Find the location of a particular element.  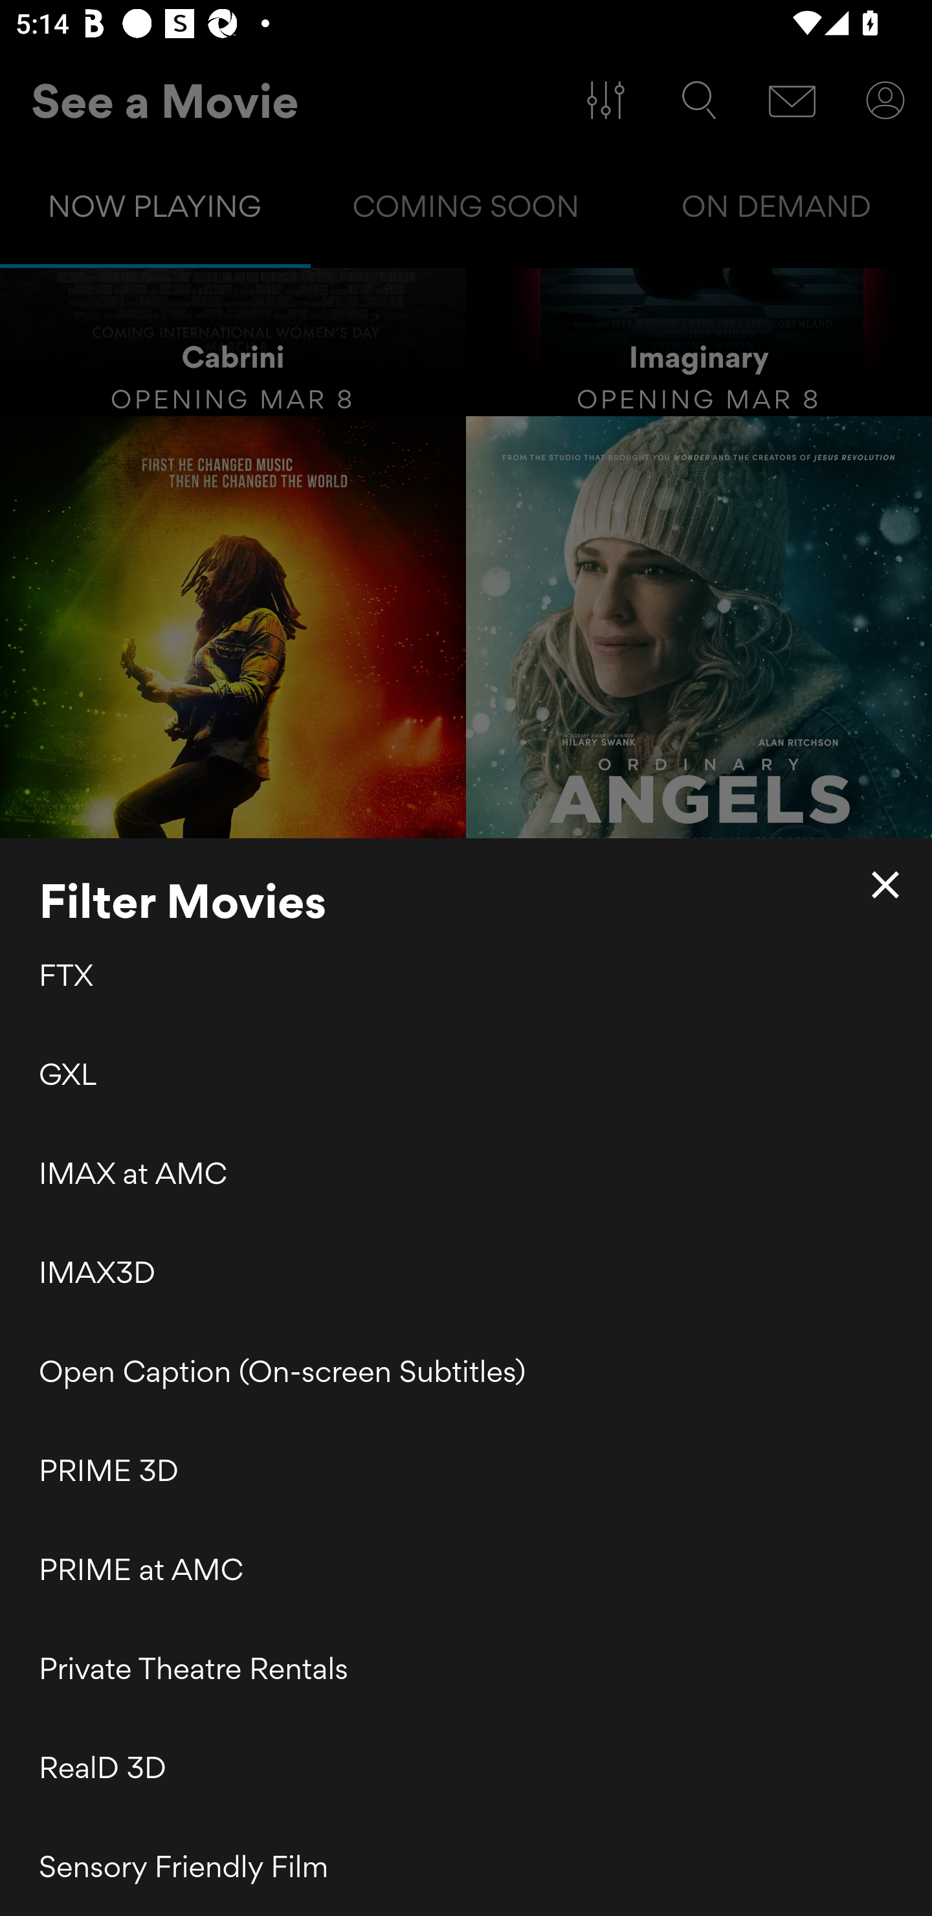

IMAX3D is located at coordinates (466, 1272).